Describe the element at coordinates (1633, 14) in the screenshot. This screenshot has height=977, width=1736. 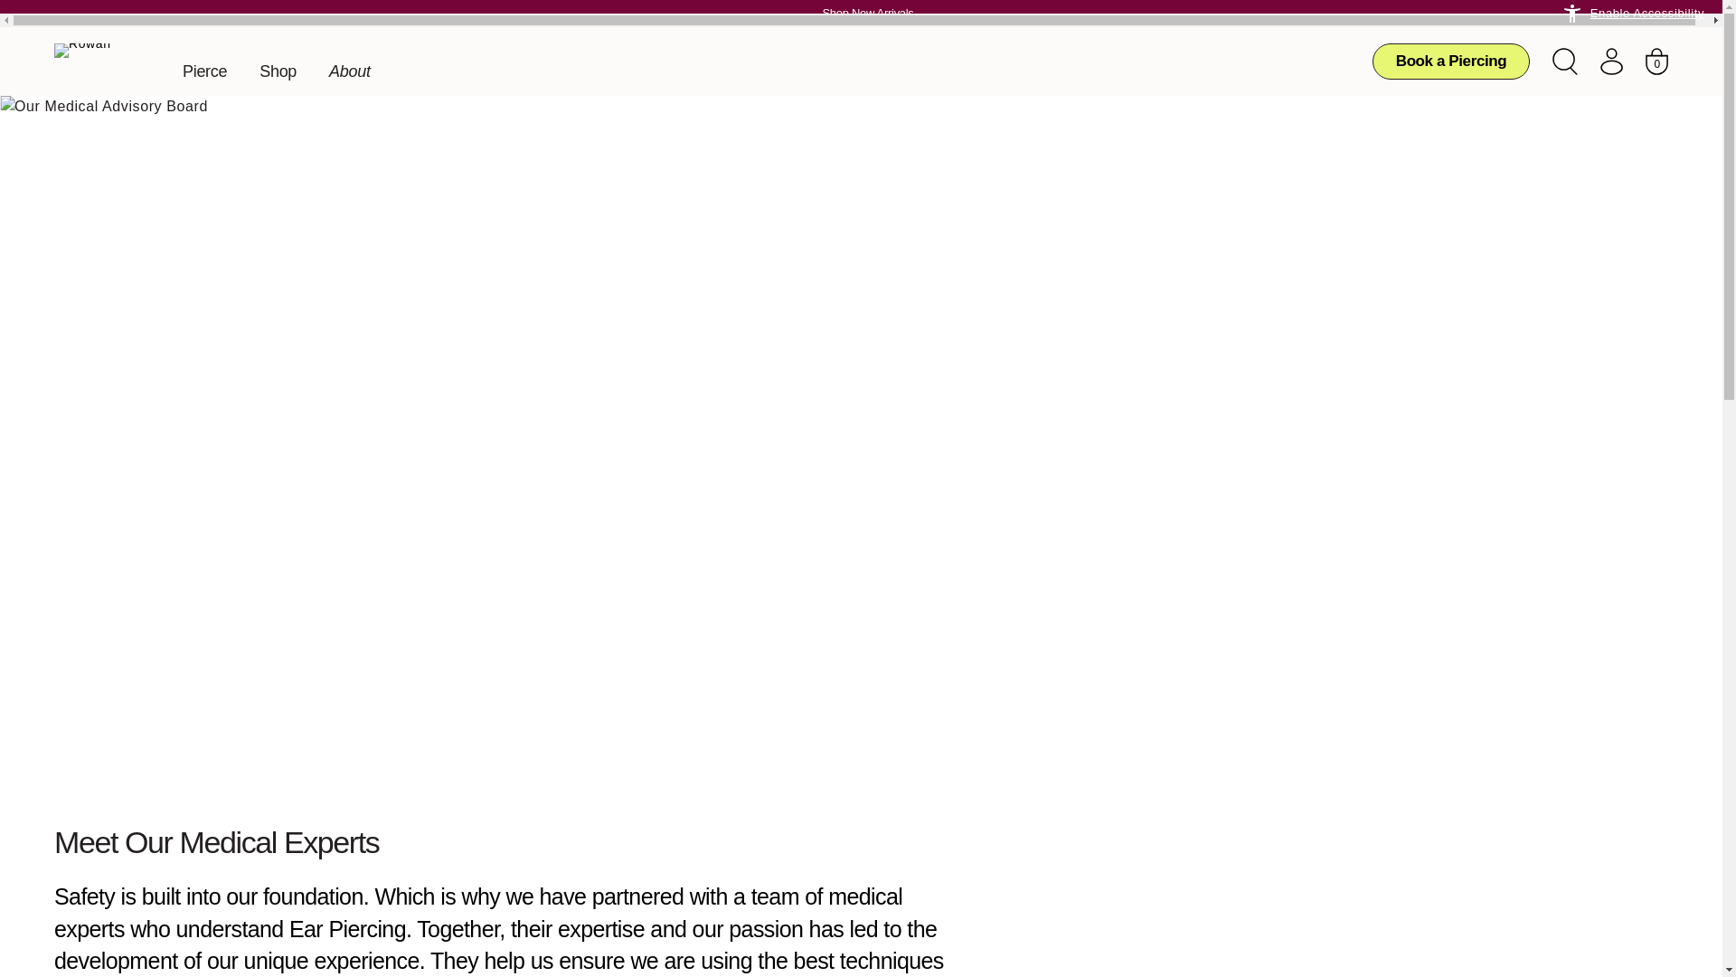
I see `Enable Accessibility` at that location.